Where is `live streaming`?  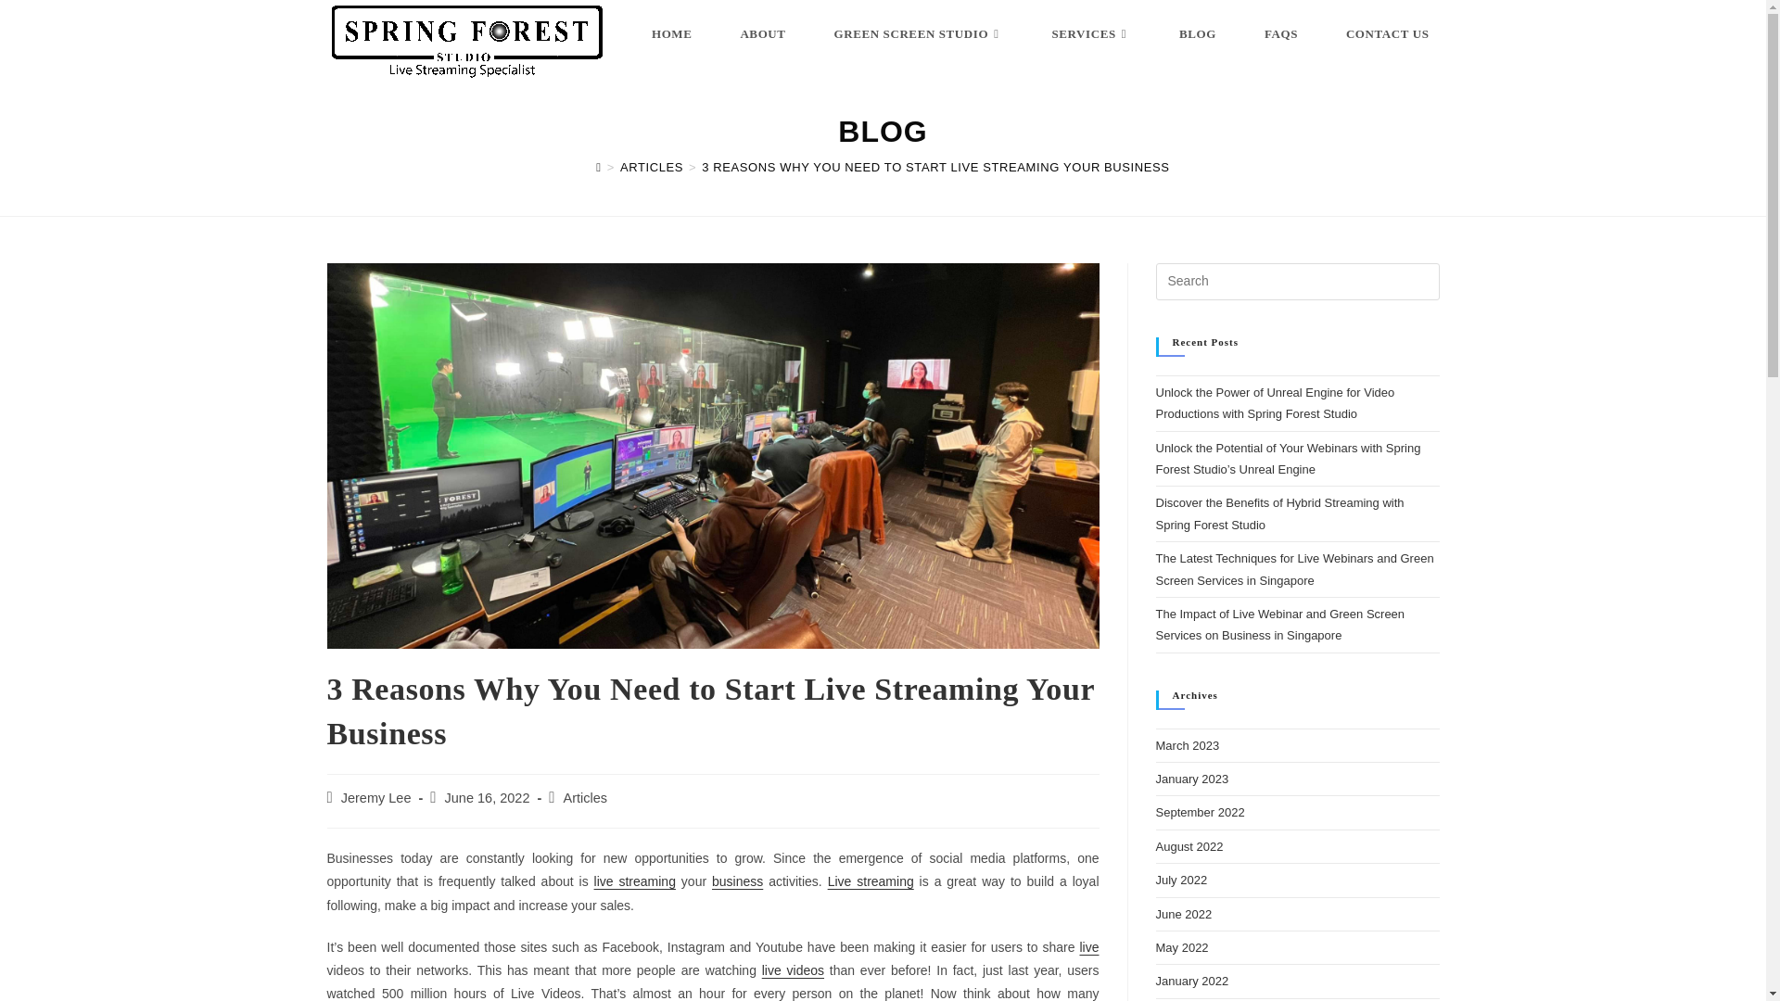 live streaming is located at coordinates (635, 881).